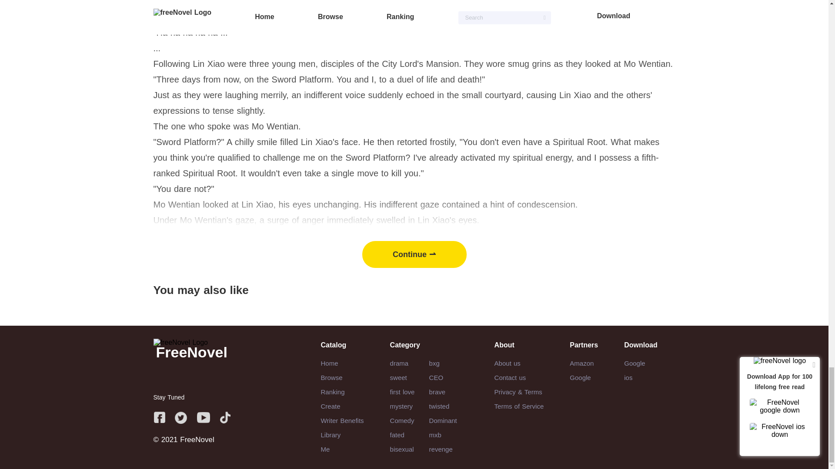 The width and height of the screenshot is (835, 469). What do you see at coordinates (397, 434) in the screenshot?
I see `fated` at bounding box center [397, 434].